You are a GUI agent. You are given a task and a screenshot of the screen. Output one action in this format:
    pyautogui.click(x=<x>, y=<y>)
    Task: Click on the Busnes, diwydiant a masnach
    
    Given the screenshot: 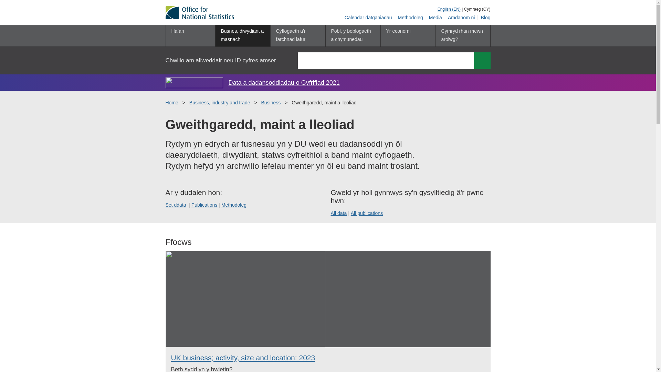 What is the action you would take?
    pyautogui.click(x=242, y=36)
    